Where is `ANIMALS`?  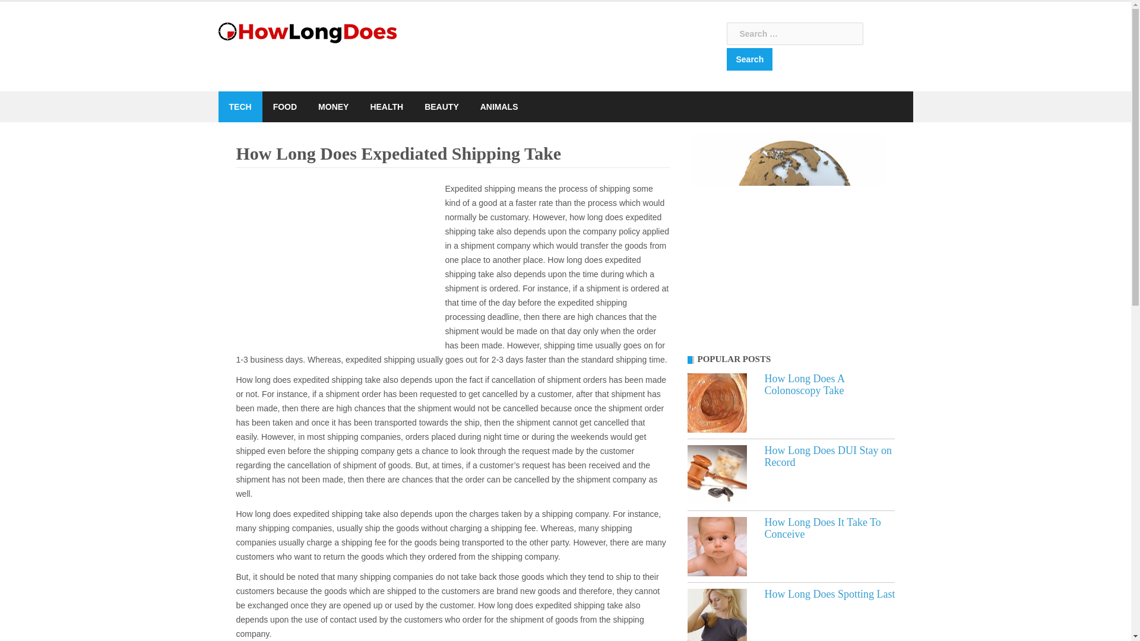 ANIMALS is located at coordinates (499, 107).